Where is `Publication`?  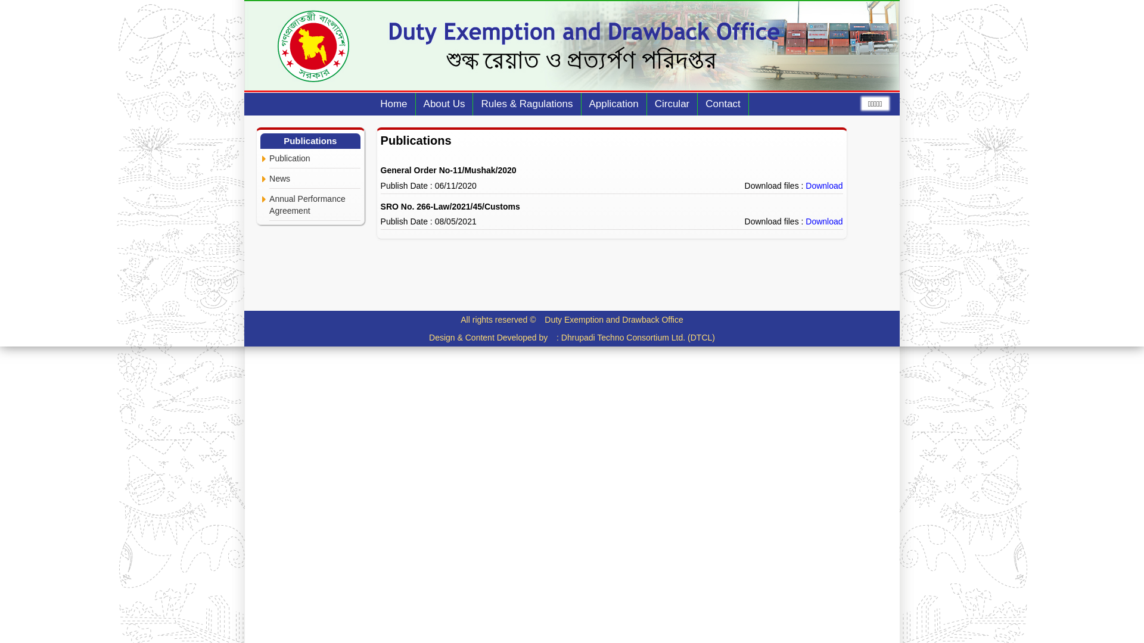 Publication is located at coordinates (315, 158).